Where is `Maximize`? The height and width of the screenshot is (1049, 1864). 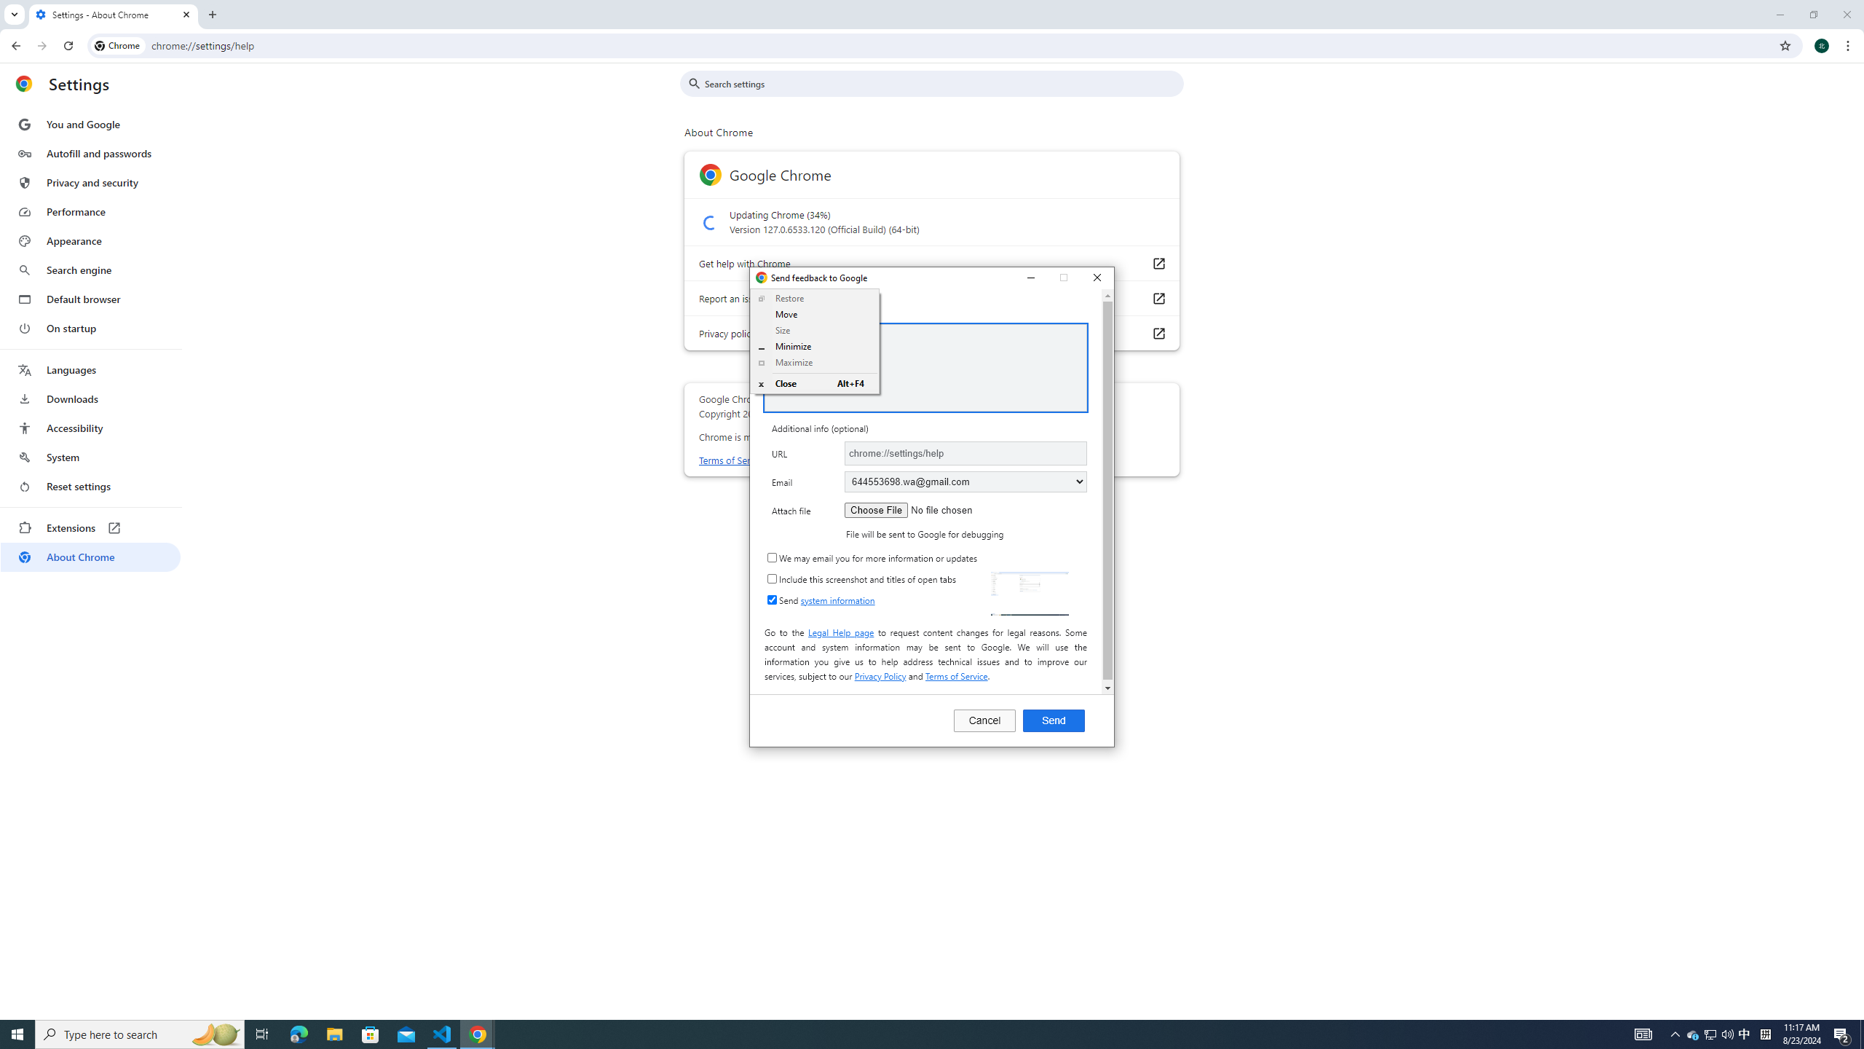 Maximize is located at coordinates (815, 362).